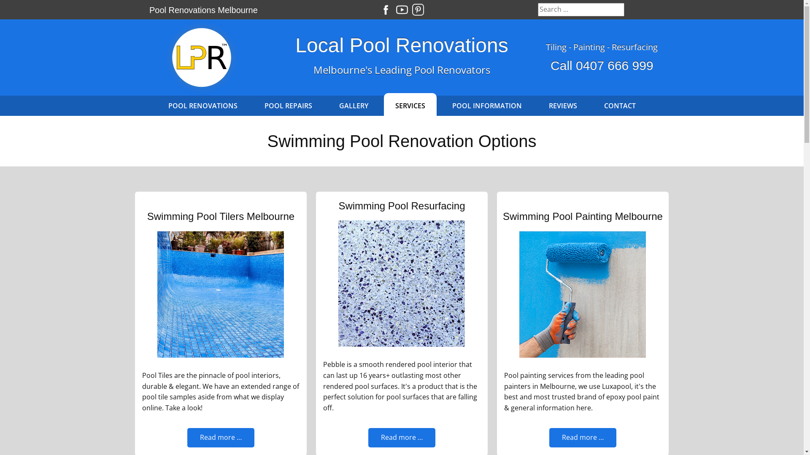  What do you see at coordinates (402, 10) in the screenshot?
I see `YouTube` at bounding box center [402, 10].